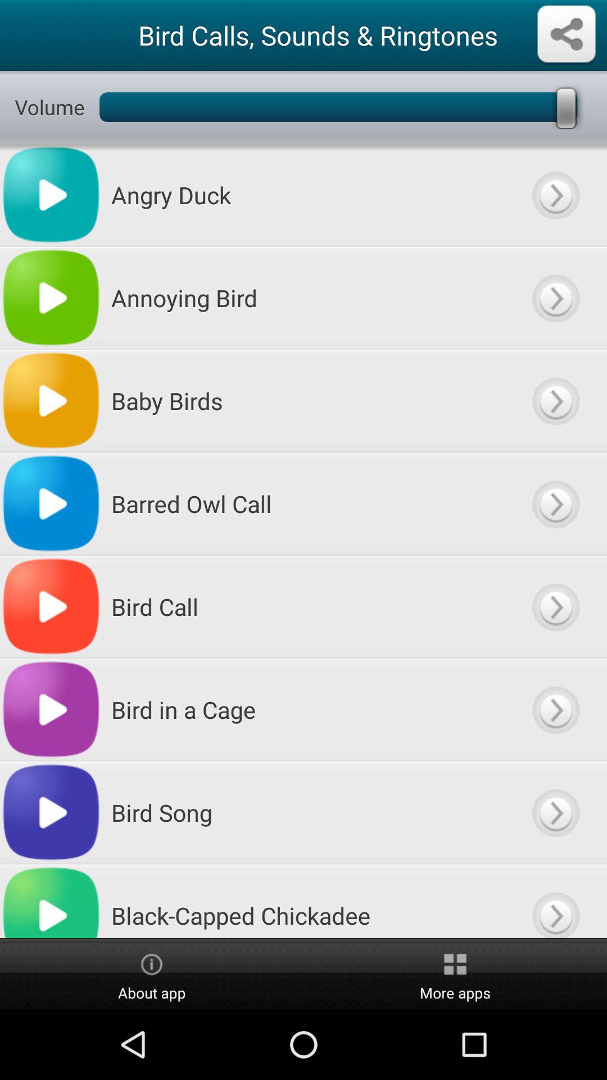  I want to click on next page, so click(555, 195).